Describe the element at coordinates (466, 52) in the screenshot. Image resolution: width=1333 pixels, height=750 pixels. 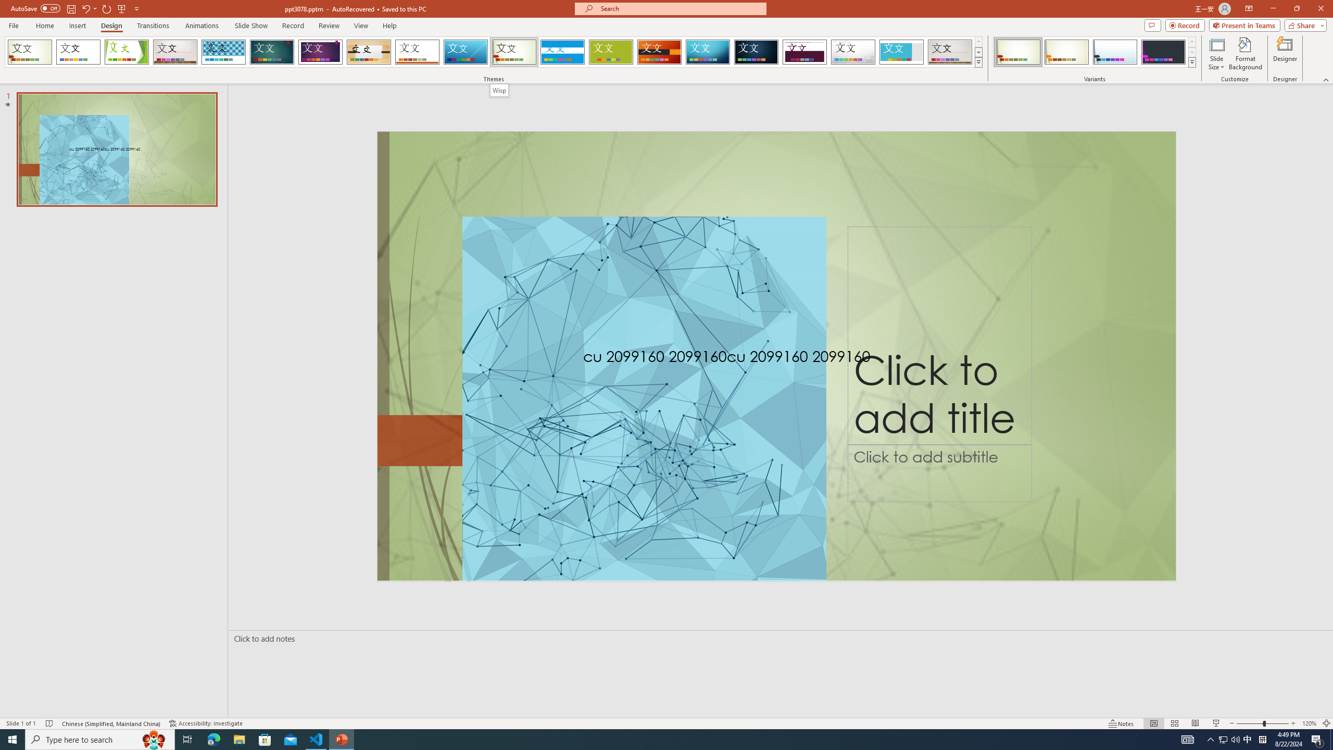
I see `Slice Loading Preview...` at that location.